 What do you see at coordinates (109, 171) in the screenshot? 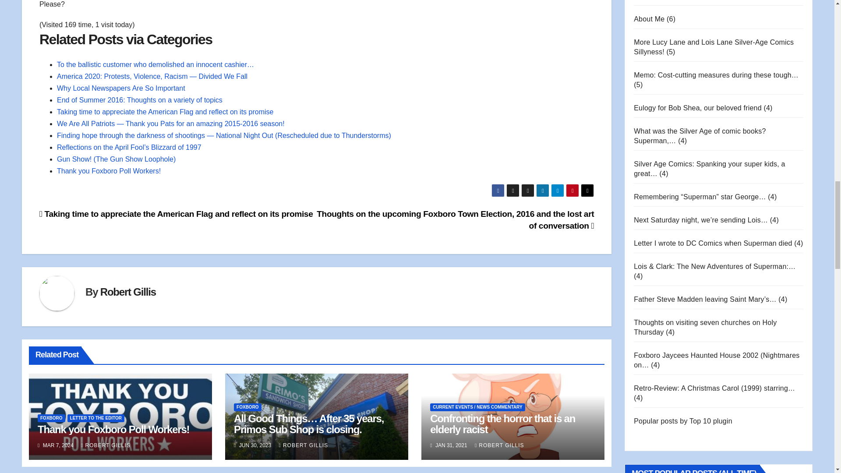
I see `Thank you Foxboro Poll Workers!` at bounding box center [109, 171].